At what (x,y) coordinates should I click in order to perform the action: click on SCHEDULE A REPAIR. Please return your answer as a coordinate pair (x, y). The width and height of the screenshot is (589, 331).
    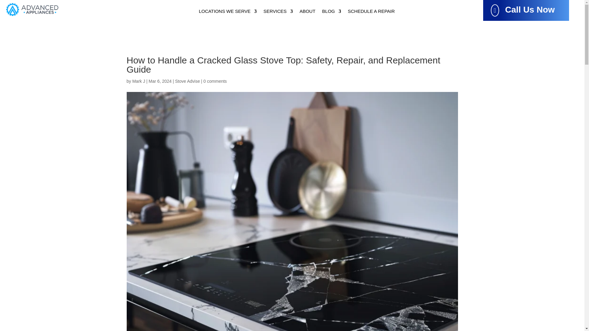
    Looking at the image, I should click on (371, 12).